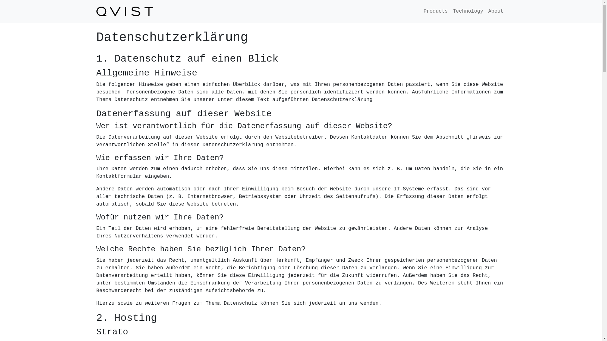  What do you see at coordinates (468, 11) in the screenshot?
I see `Technology` at bounding box center [468, 11].